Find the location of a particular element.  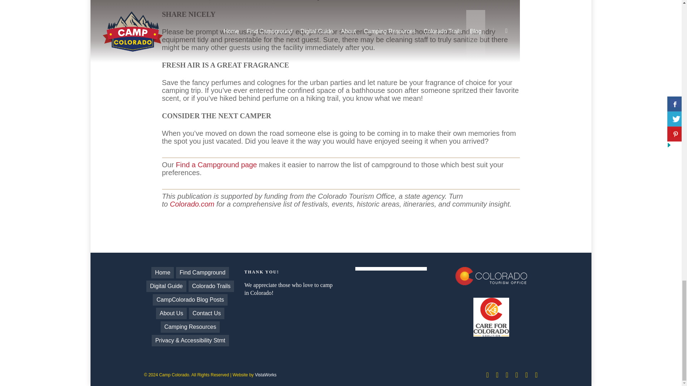

Find Campground is located at coordinates (202, 272).